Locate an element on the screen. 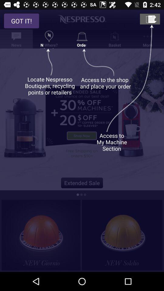 The image size is (164, 291). view this product is located at coordinates (122, 235).